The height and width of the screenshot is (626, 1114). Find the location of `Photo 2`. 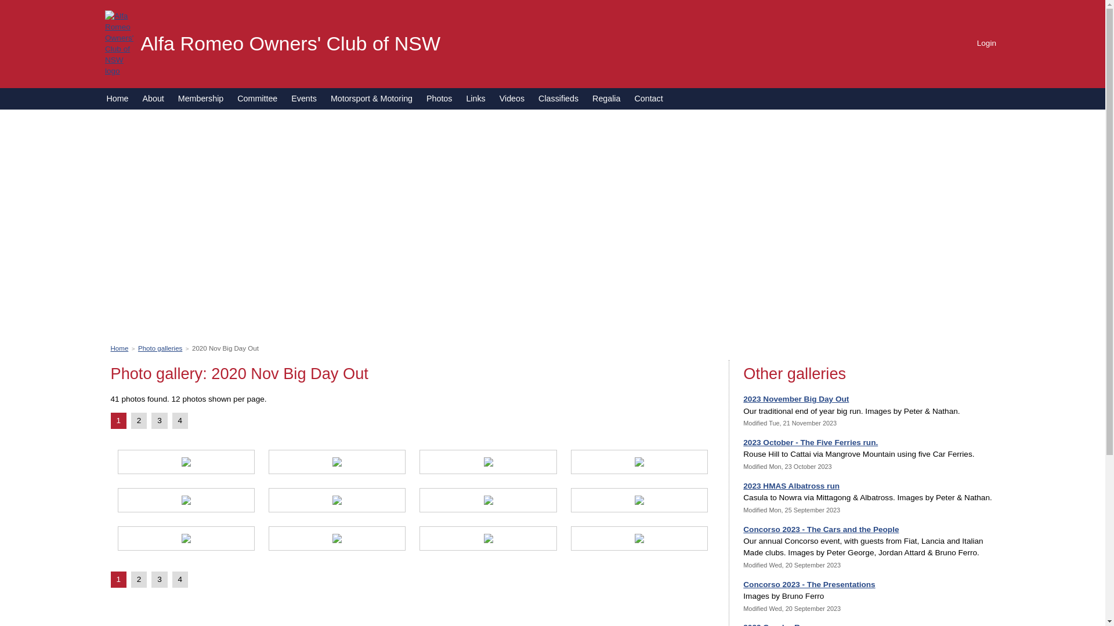

Photo 2 is located at coordinates (337, 462).